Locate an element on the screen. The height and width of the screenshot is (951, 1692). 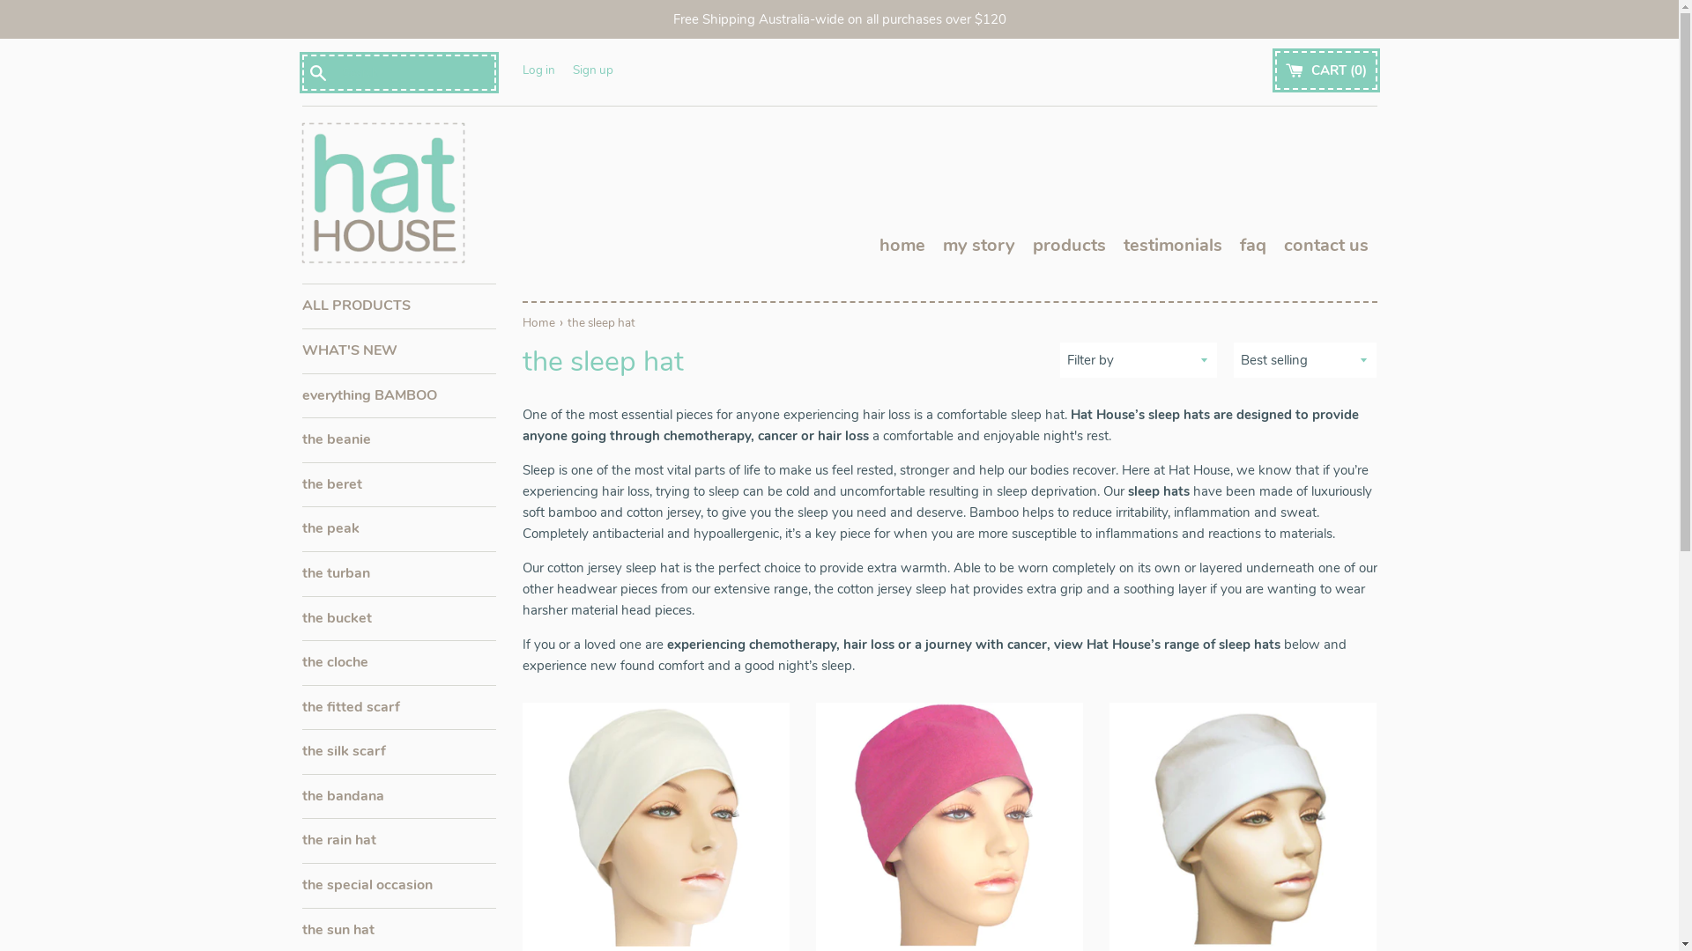
CART (0) is located at coordinates (1325, 70).